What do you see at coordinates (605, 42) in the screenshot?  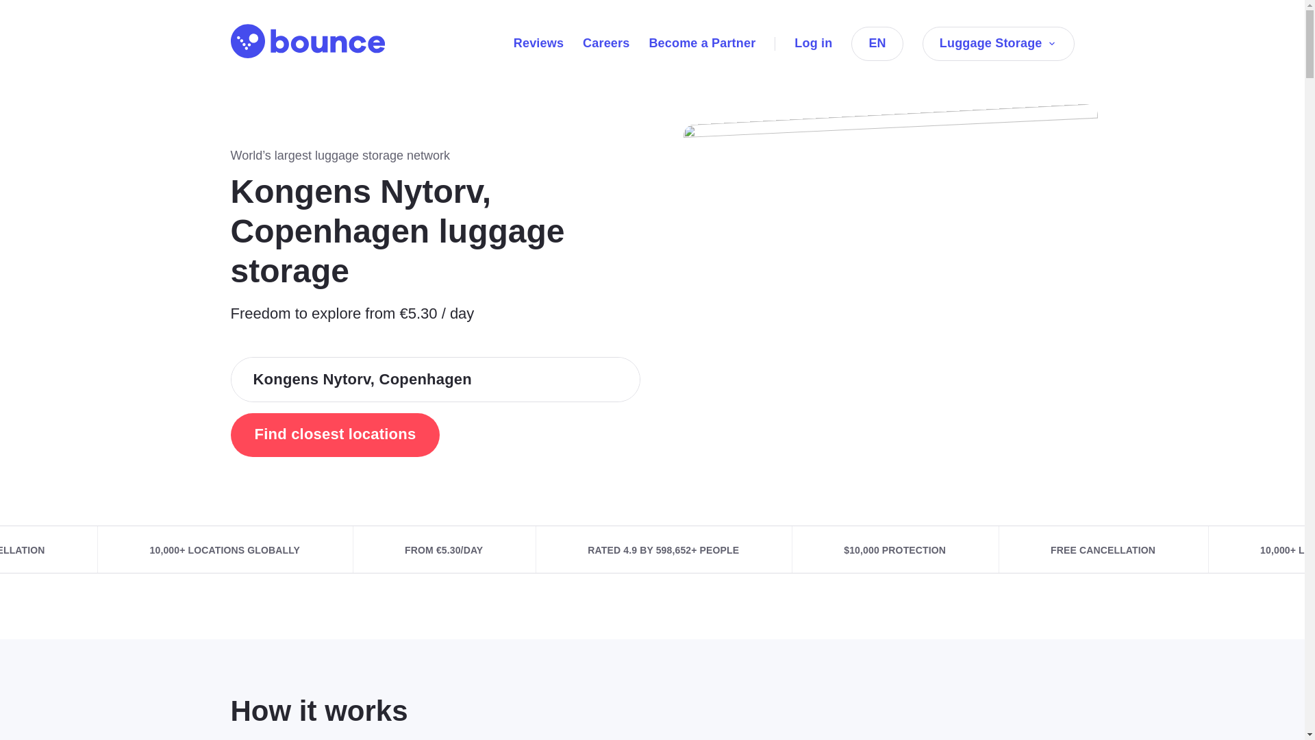 I see `Careers` at bounding box center [605, 42].